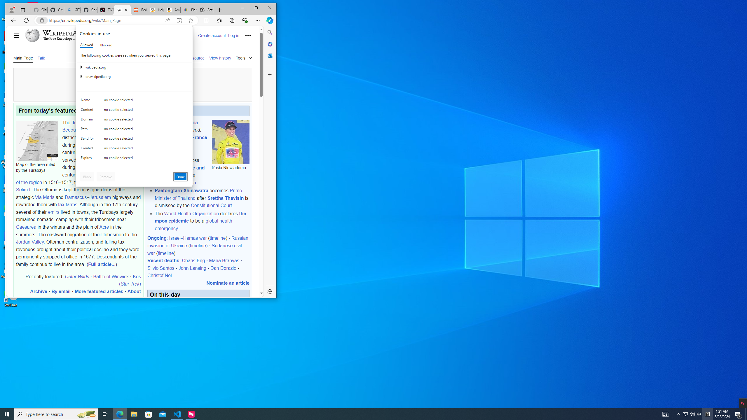 The image size is (747, 420). What do you see at coordinates (134, 101) in the screenshot?
I see `Microsoft Store` at bounding box center [134, 101].